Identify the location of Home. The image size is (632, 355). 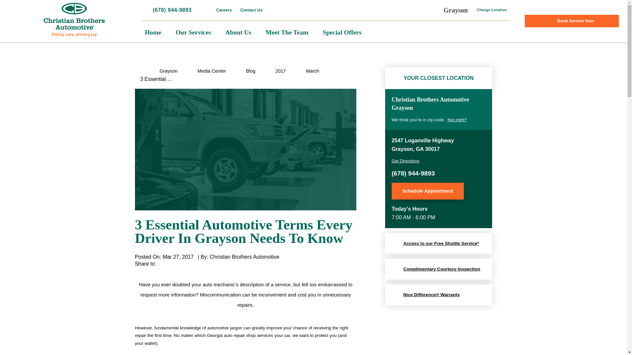
(153, 32).